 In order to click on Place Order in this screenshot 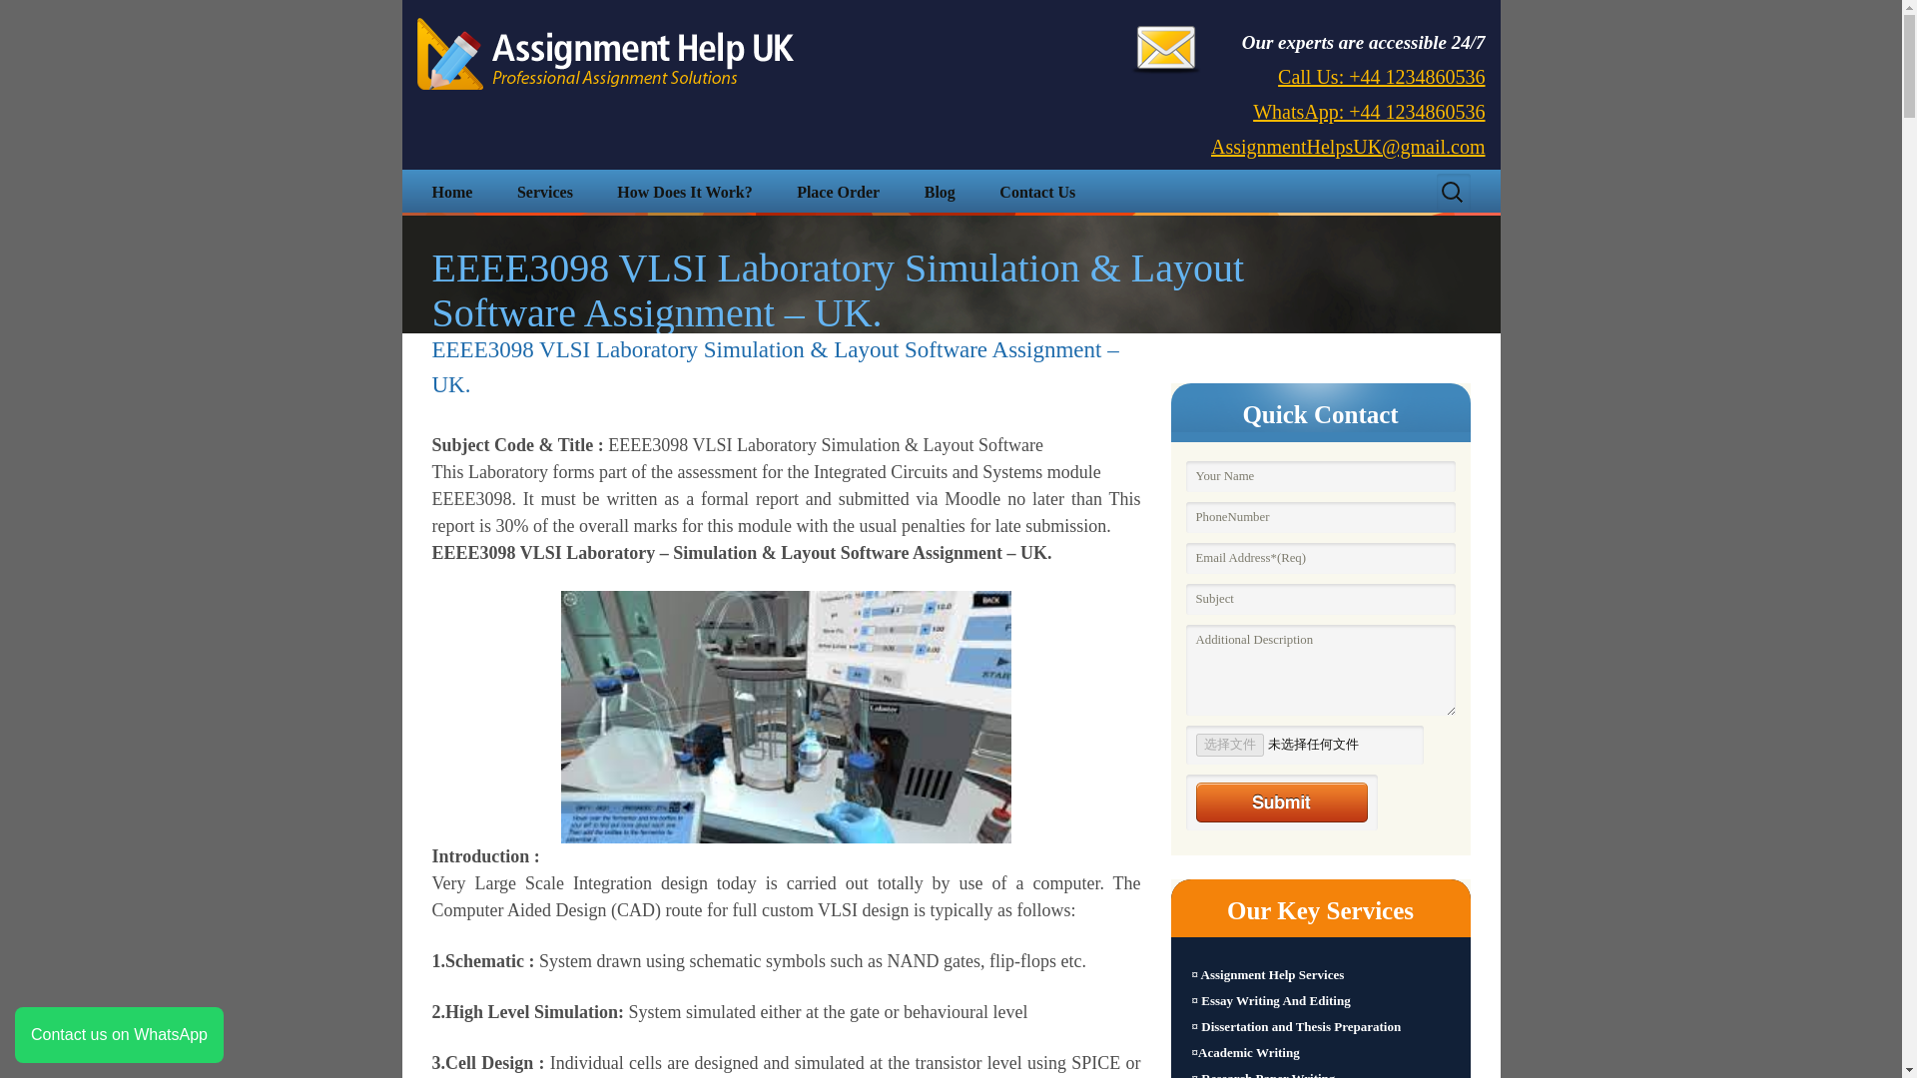, I will do `click(837, 192)`.